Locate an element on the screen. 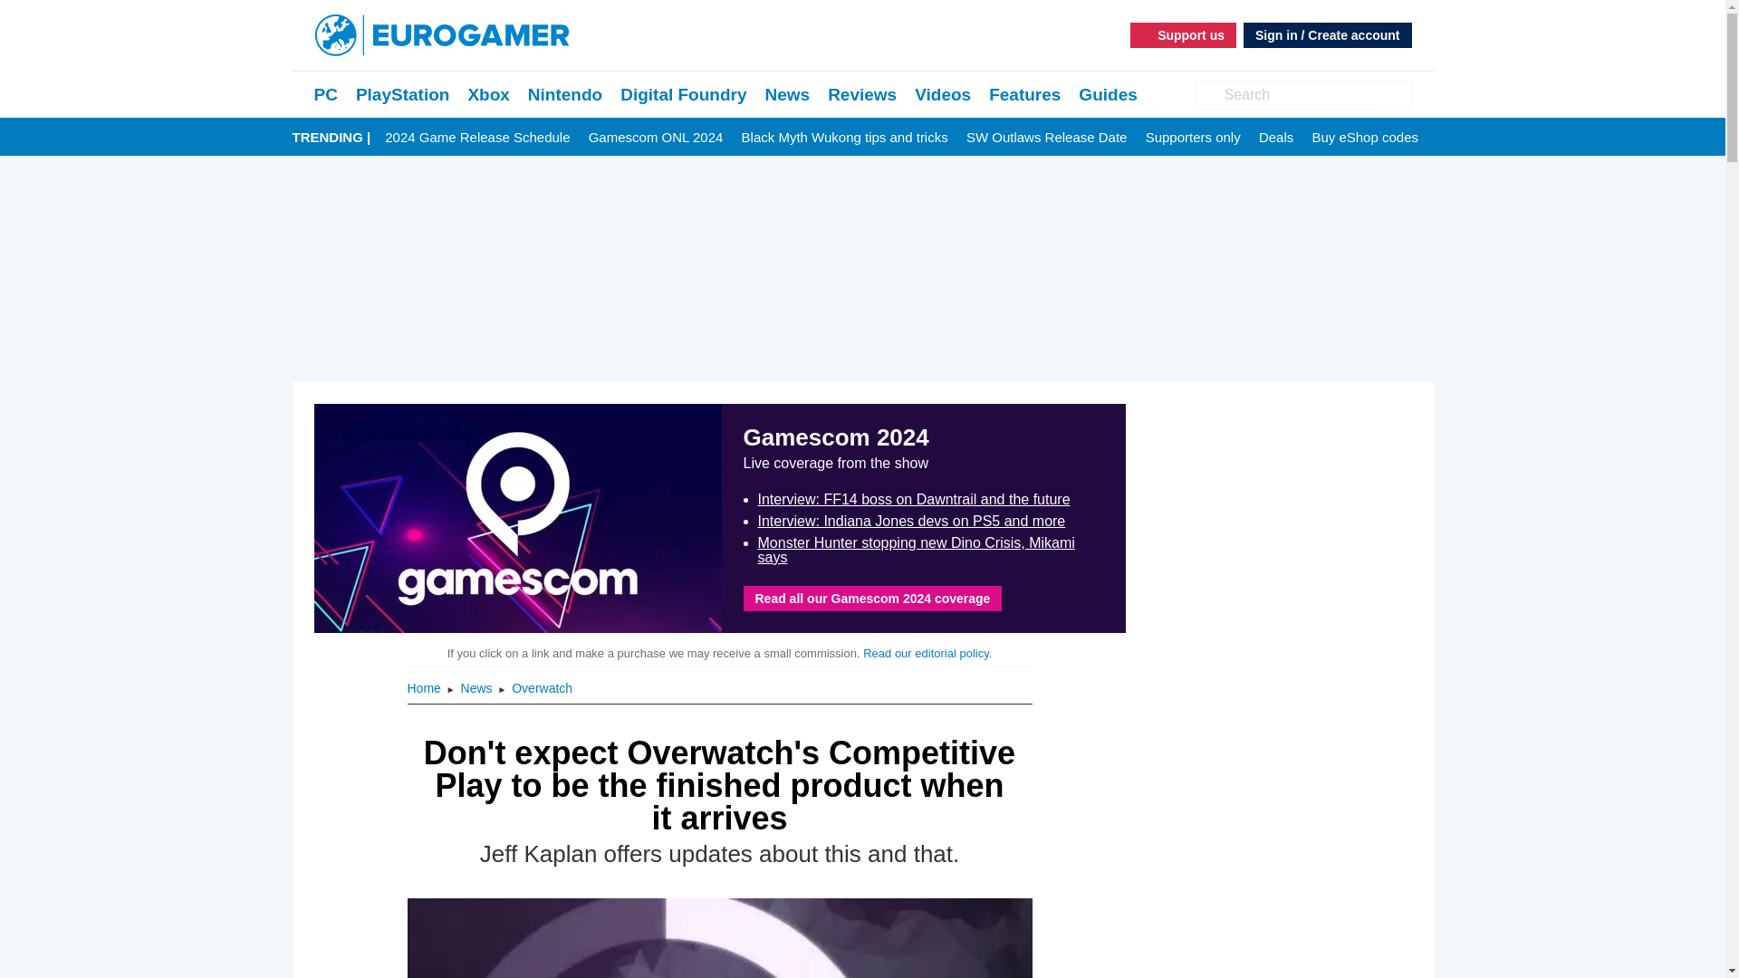 The image size is (1739, 978). Reviews is located at coordinates (862, 94).